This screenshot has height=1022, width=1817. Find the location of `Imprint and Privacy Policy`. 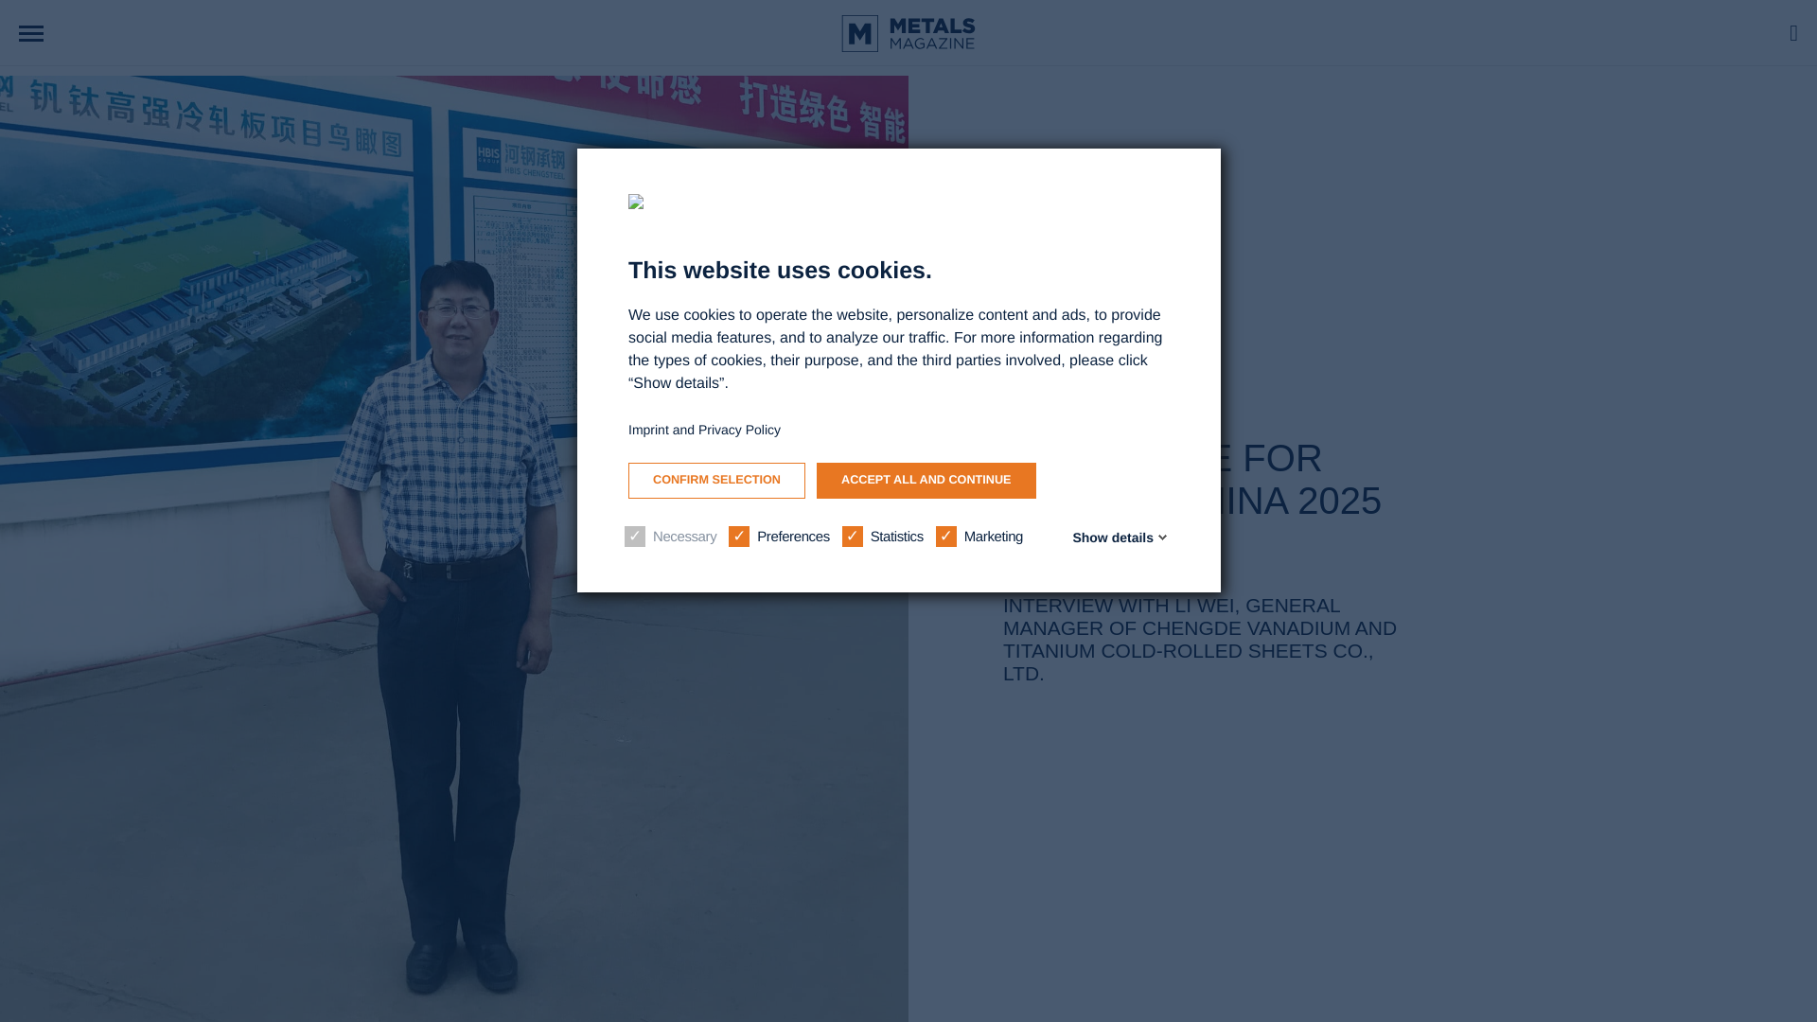

Imprint and Privacy Policy is located at coordinates (704, 430).